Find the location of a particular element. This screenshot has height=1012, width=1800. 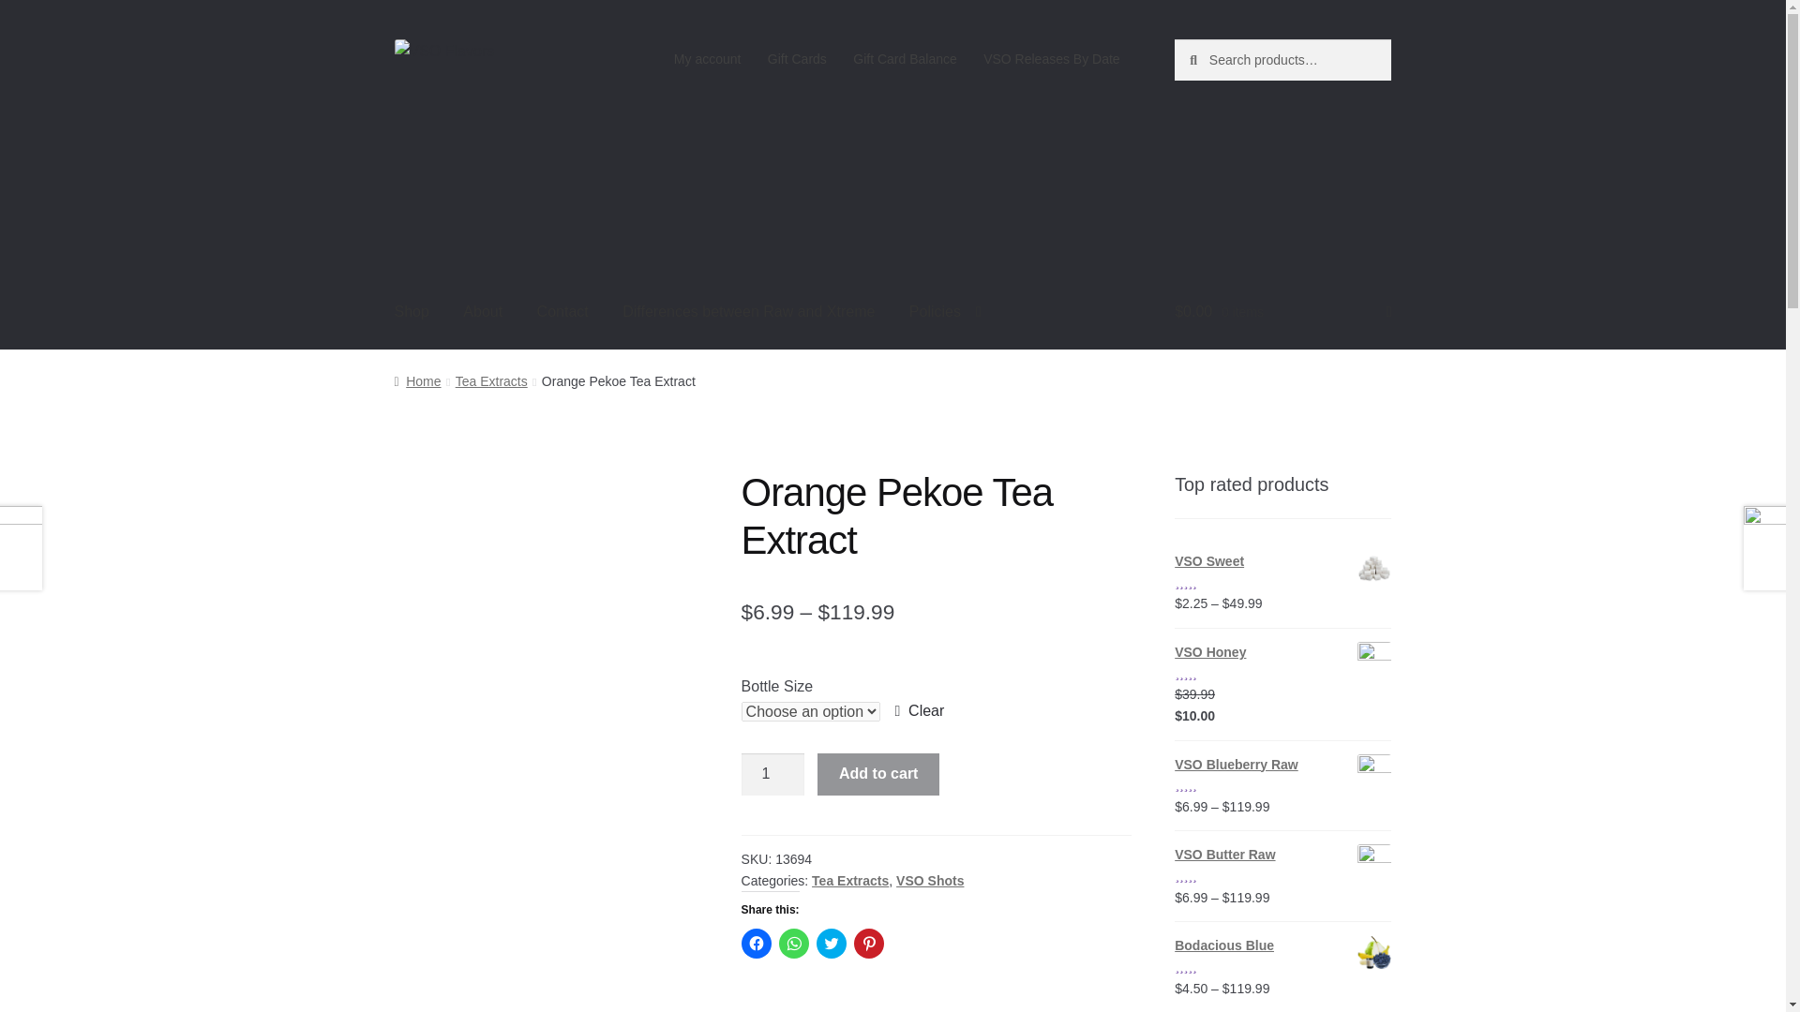

VSO Shots is located at coordinates (930, 881).